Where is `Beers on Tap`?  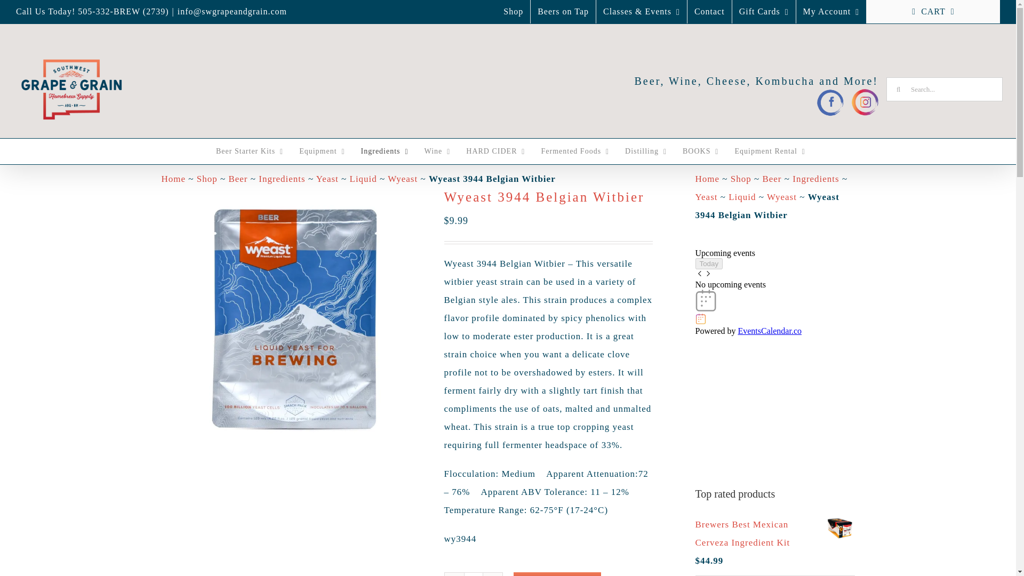
Beers on Tap is located at coordinates (563, 12).